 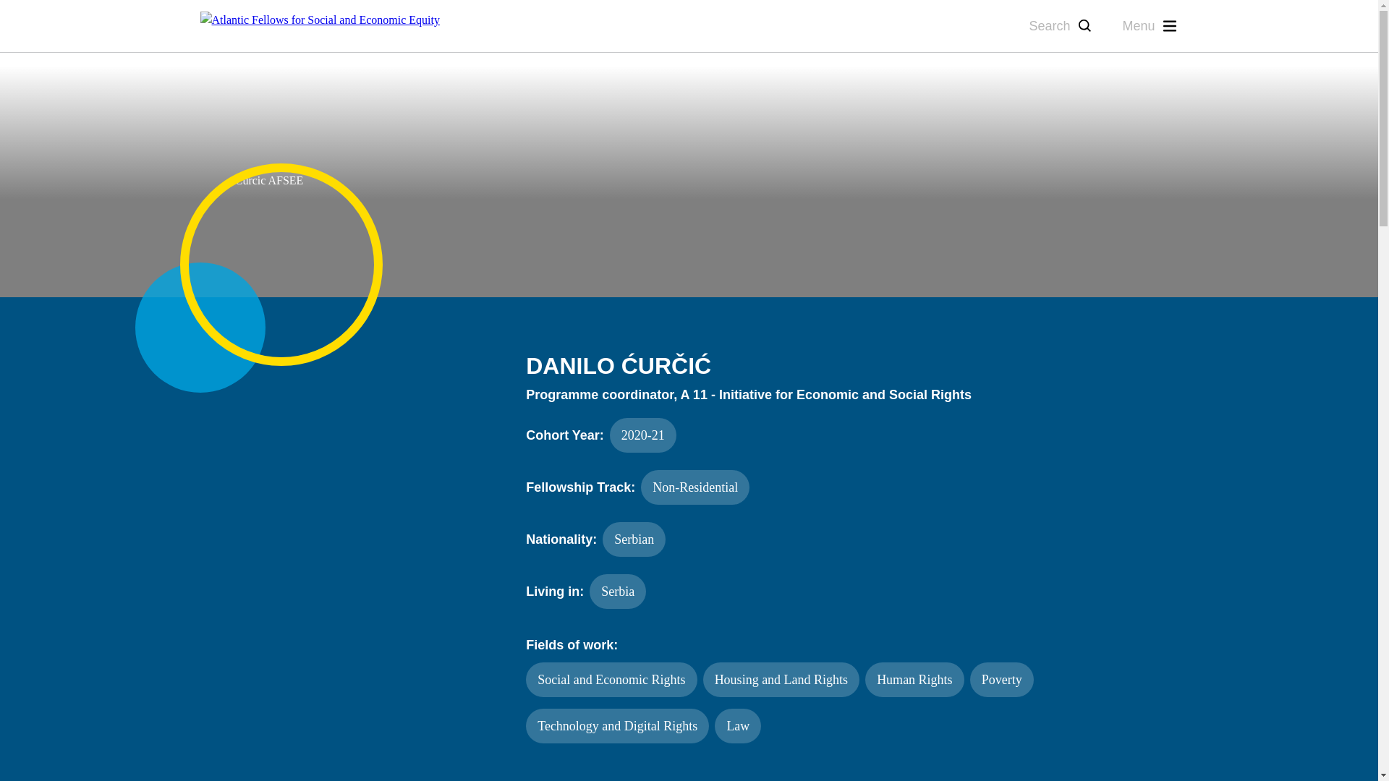 I want to click on 2020-21, so click(x=642, y=435).